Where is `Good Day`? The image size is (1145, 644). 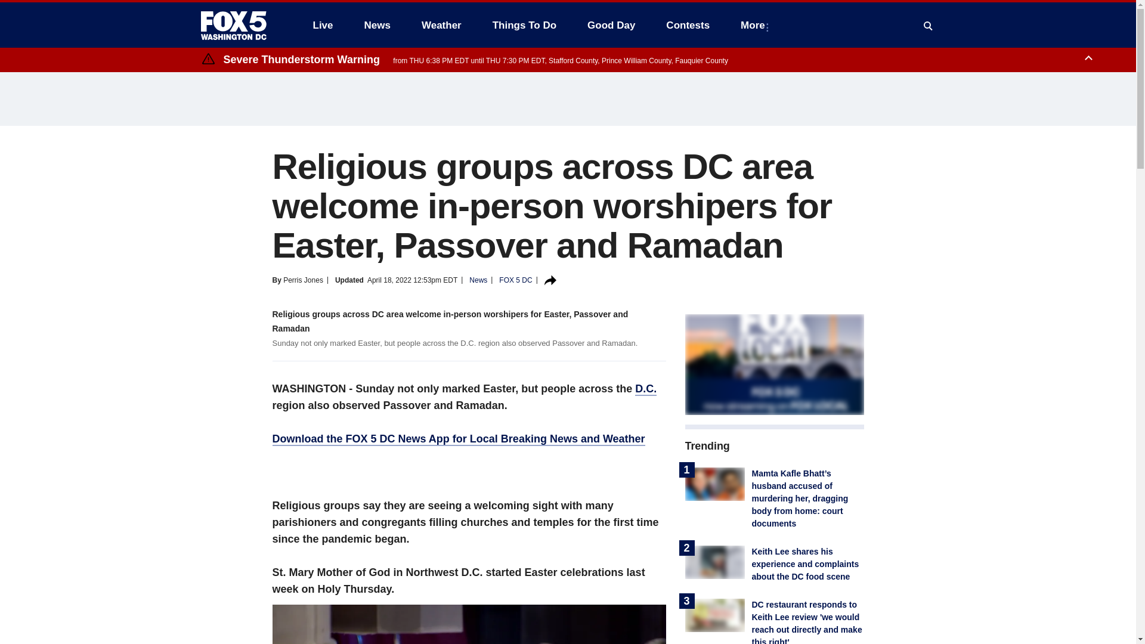 Good Day is located at coordinates (611, 25).